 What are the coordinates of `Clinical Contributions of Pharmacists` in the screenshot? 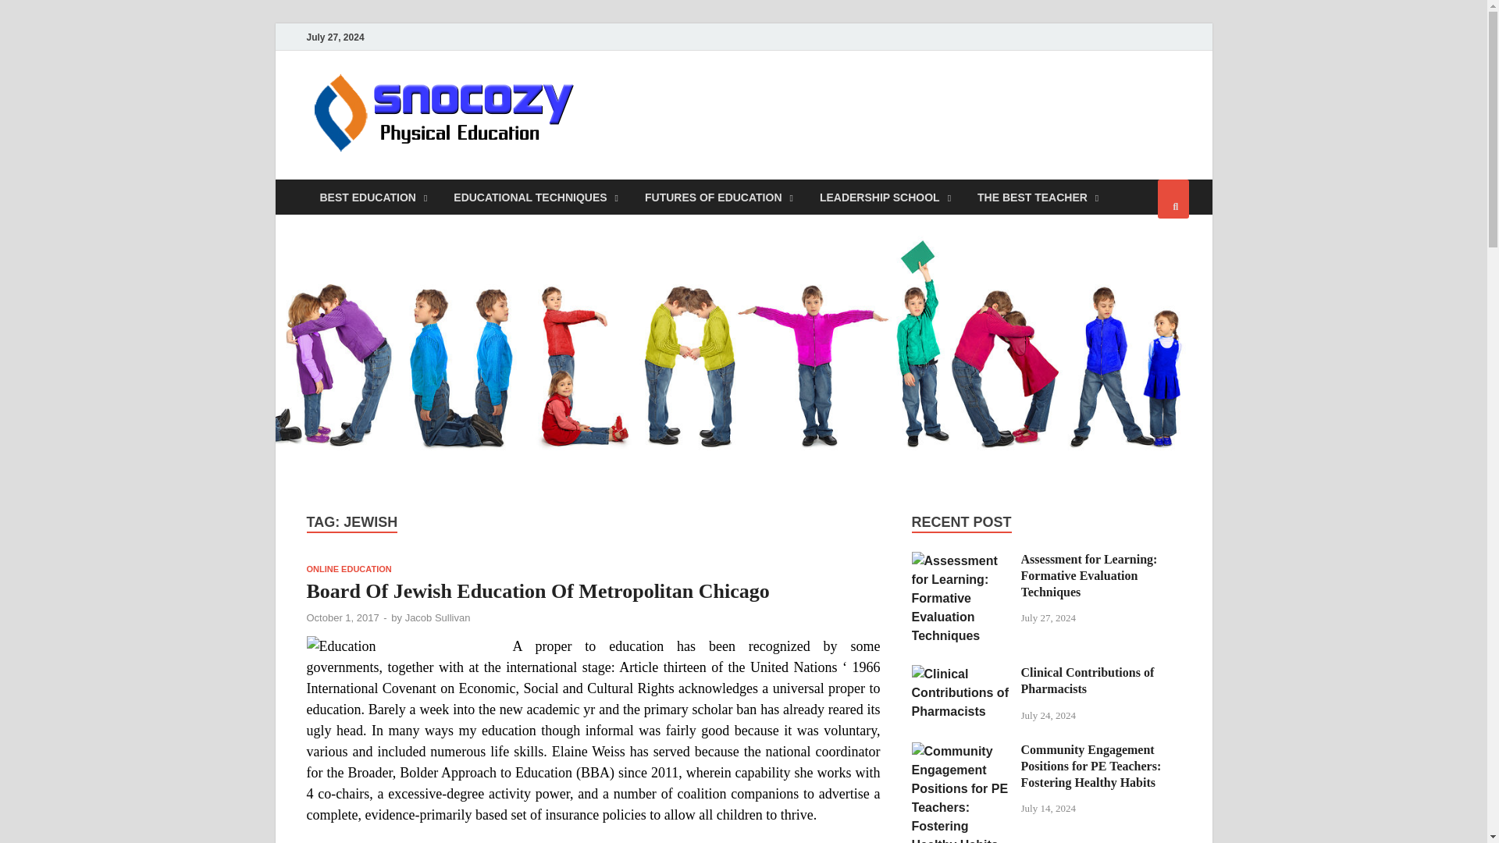 It's located at (960, 674).